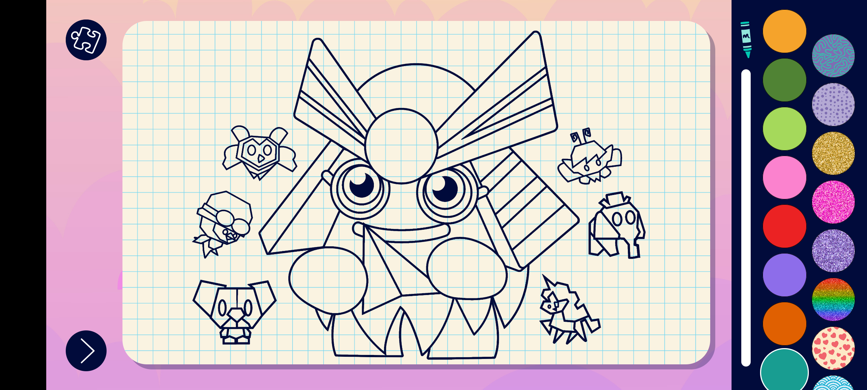  Describe the element at coordinates (834, 251) in the screenshot. I see `coloring background` at that location.